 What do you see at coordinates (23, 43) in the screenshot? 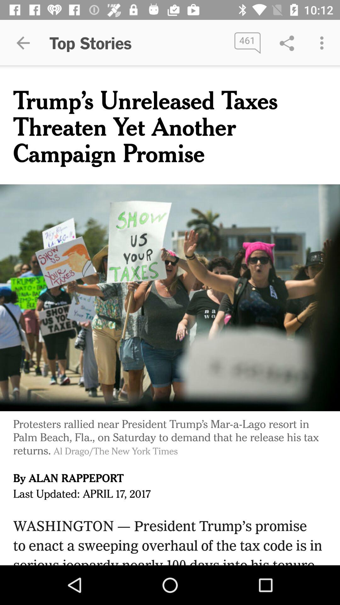
I see `press item next to the top stories icon` at bounding box center [23, 43].